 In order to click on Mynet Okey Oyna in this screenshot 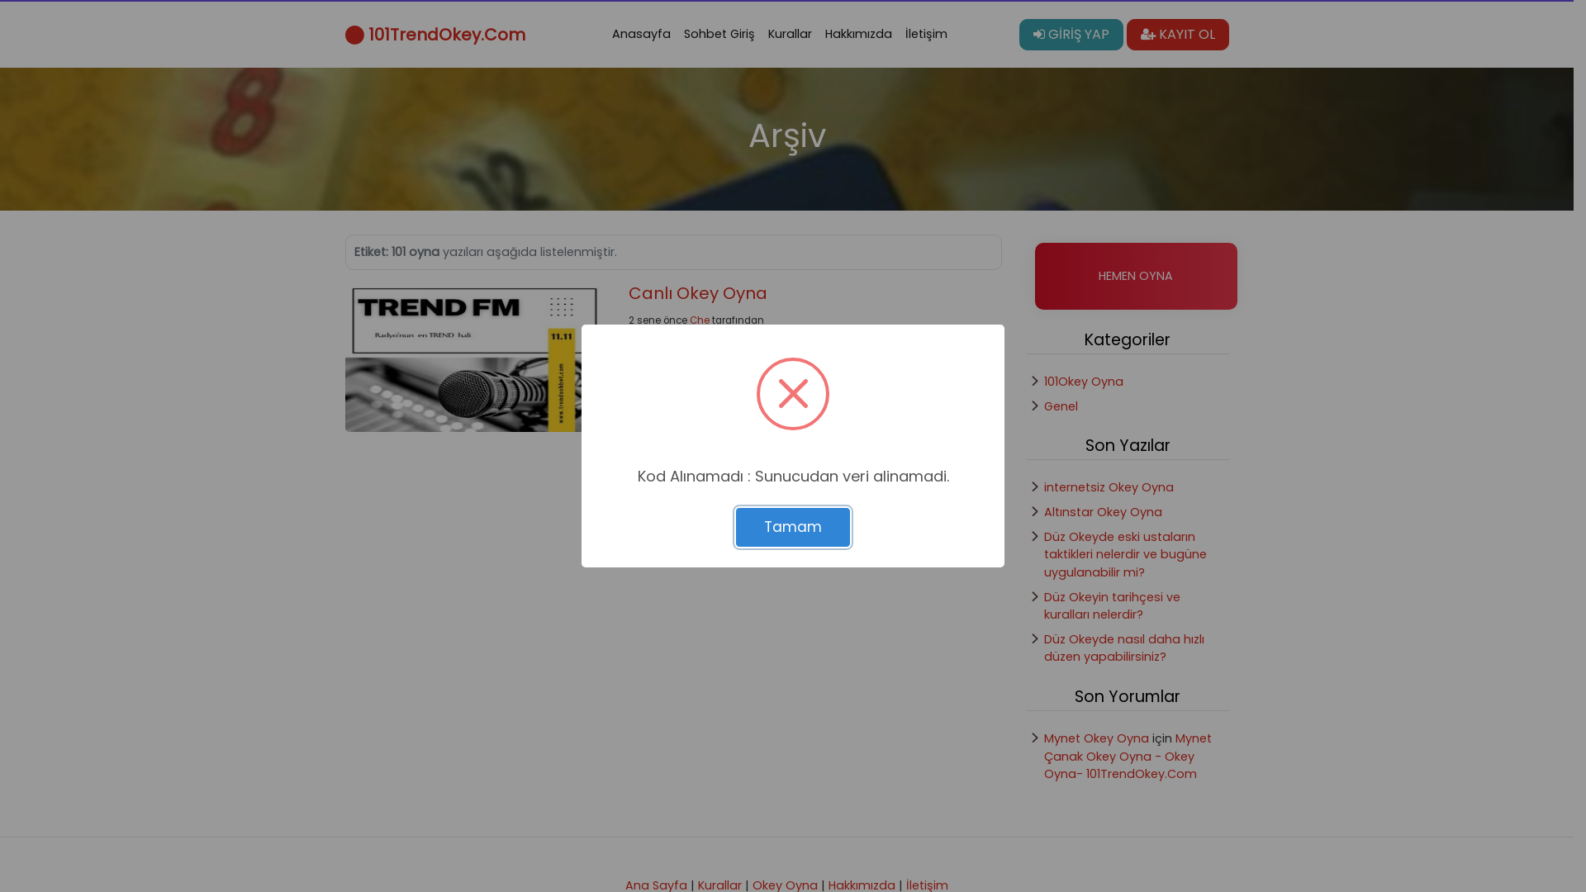, I will do `click(1097, 738)`.